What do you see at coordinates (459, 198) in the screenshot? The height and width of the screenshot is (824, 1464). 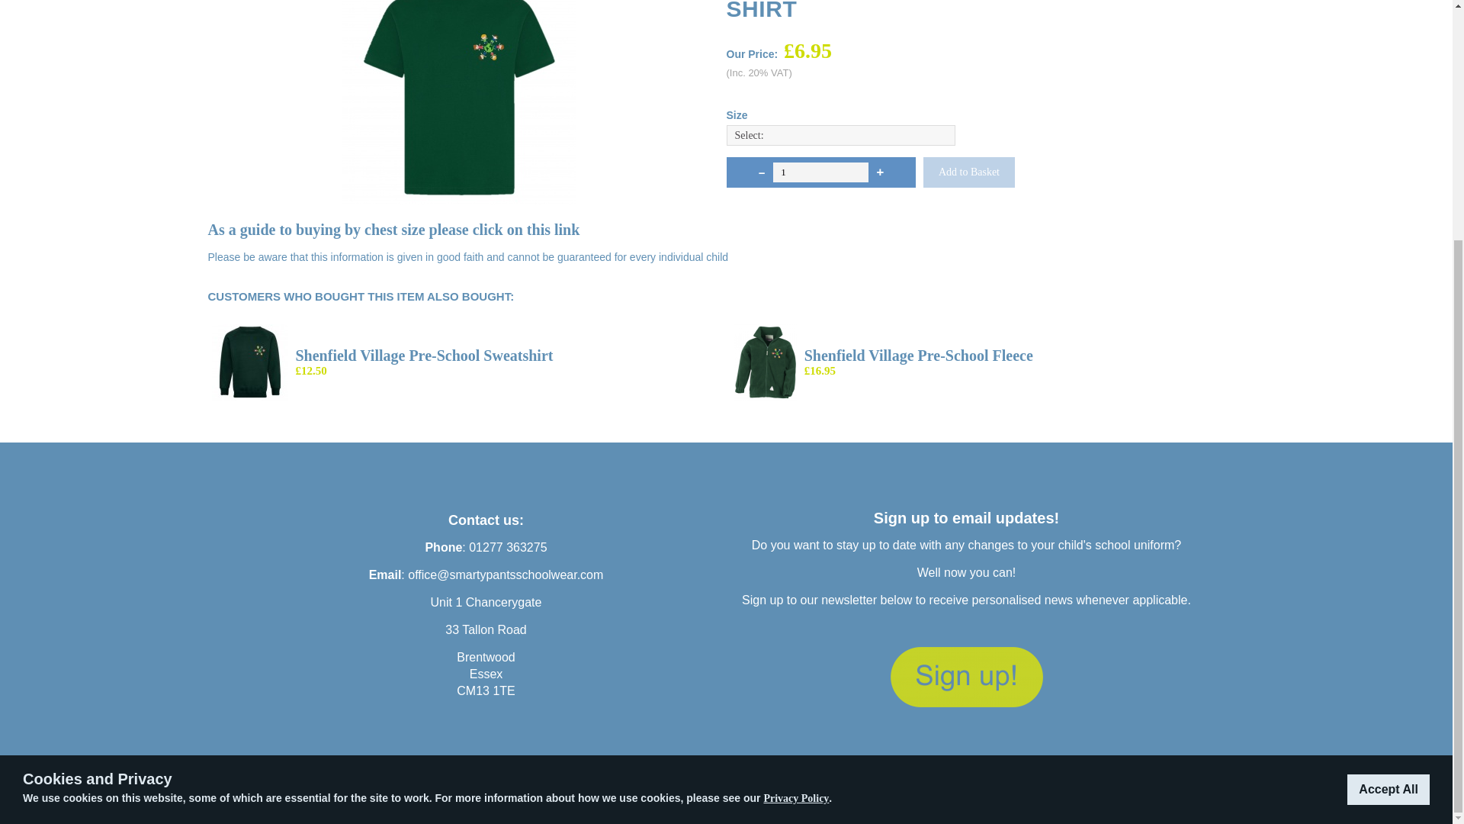 I see `Shenfield Village Pre-School T-shirt` at bounding box center [459, 198].